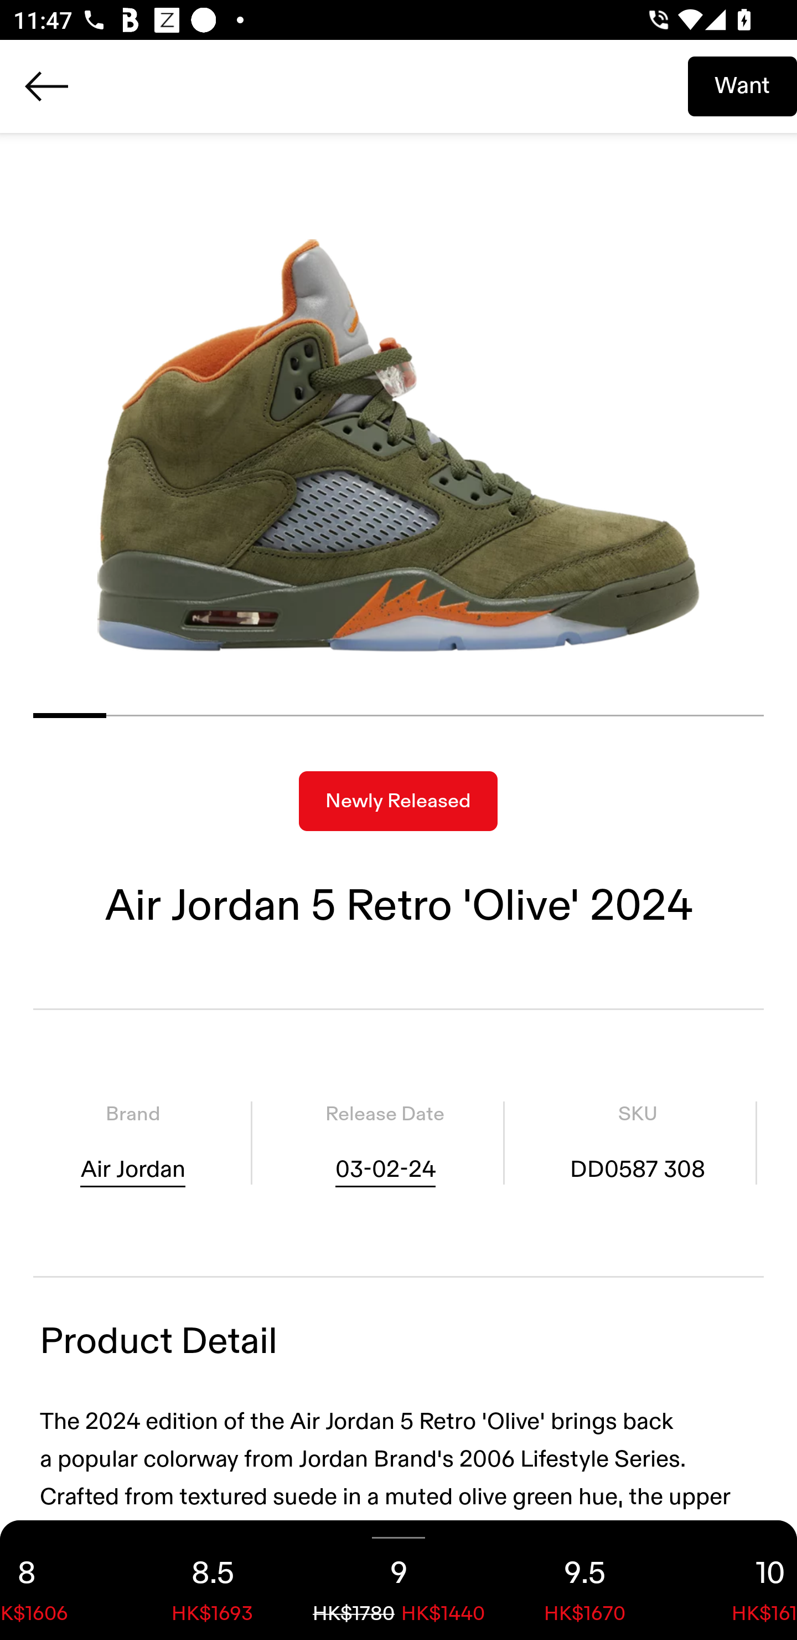  What do you see at coordinates (638, 1143) in the screenshot?
I see `SKU DD0587 308` at bounding box center [638, 1143].